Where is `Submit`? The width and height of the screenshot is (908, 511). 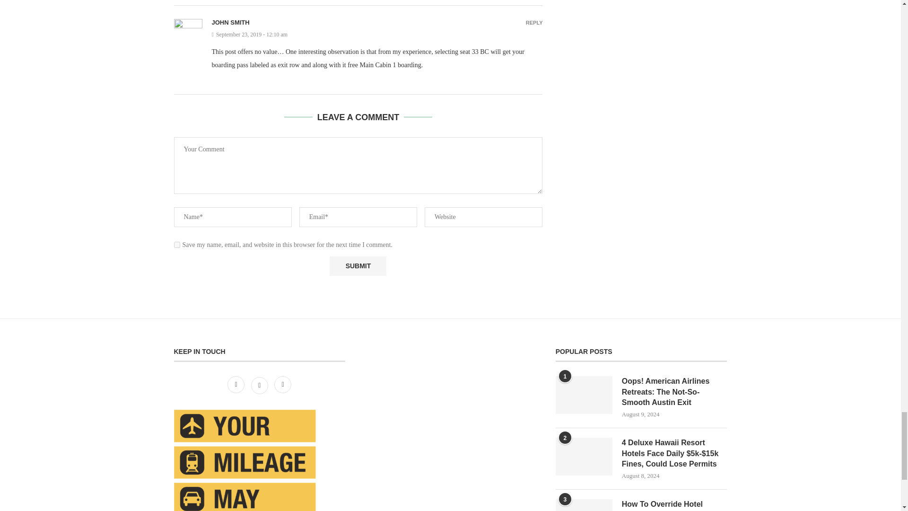 Submit is located at coordinates (358, 266).